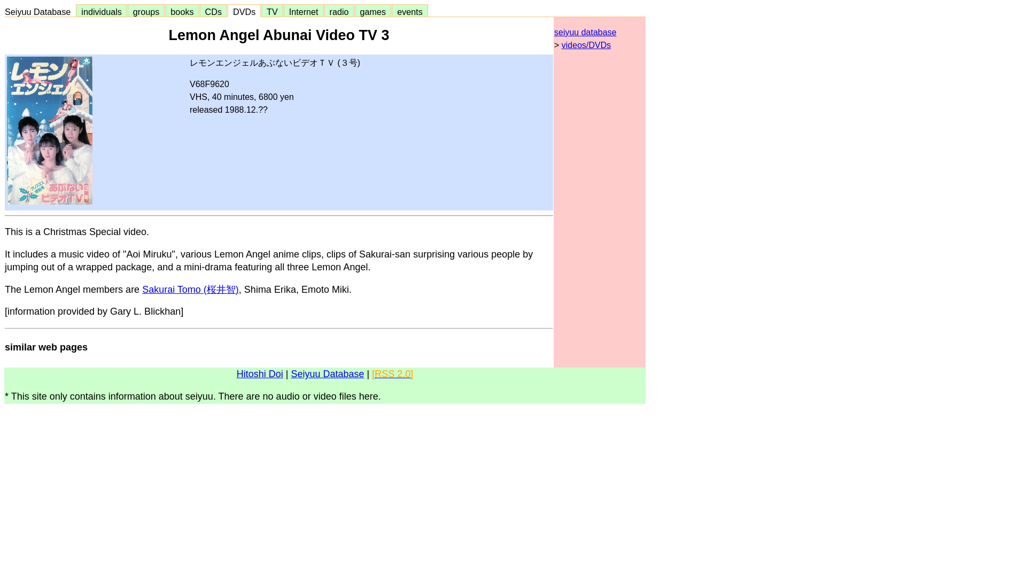  What do you see at coordinates (409, 12) in the screenshot?
I see `  events  ` at bounding box center [409, 12].